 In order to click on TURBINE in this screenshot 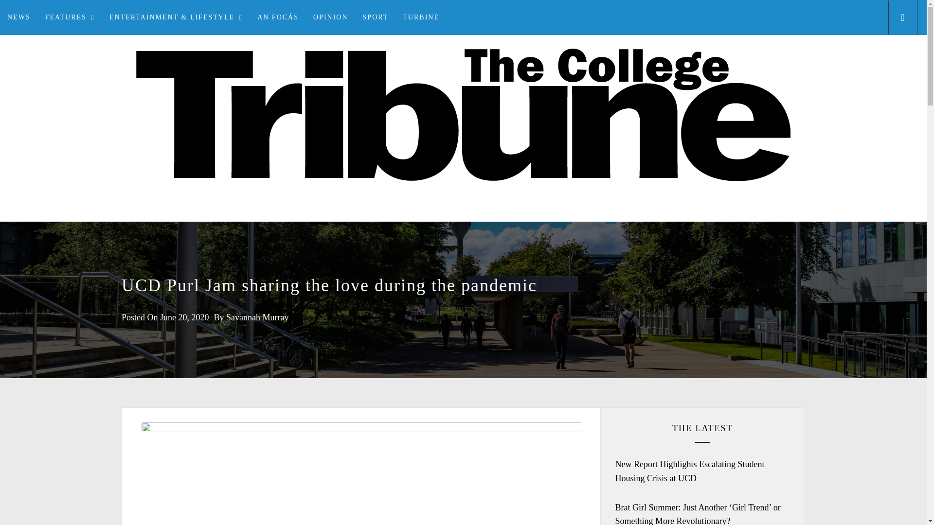, I will do `click(420, 17)`.